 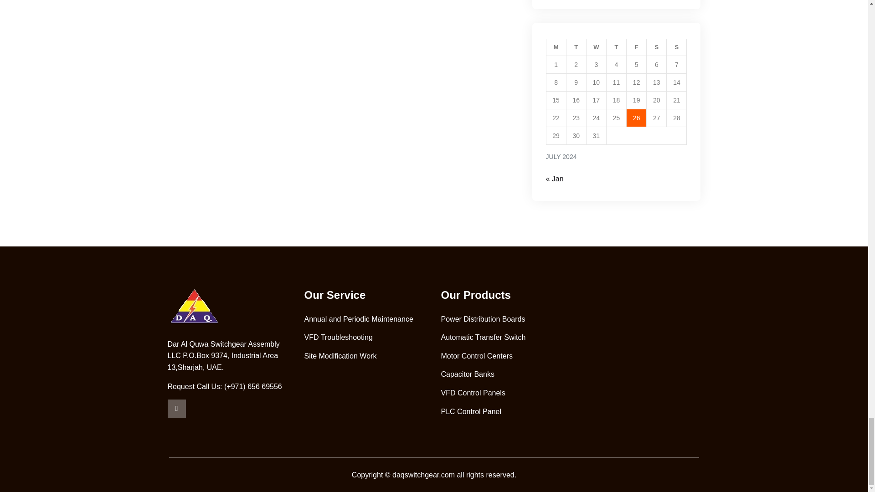 I want to click on Monday, so click(x=556, y=47).